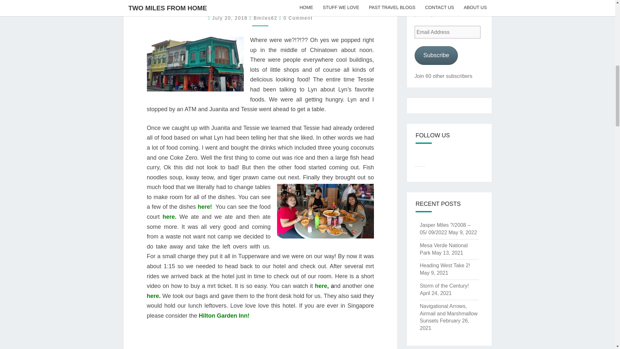  I want to click on Bmiles62, so click(265, 18).